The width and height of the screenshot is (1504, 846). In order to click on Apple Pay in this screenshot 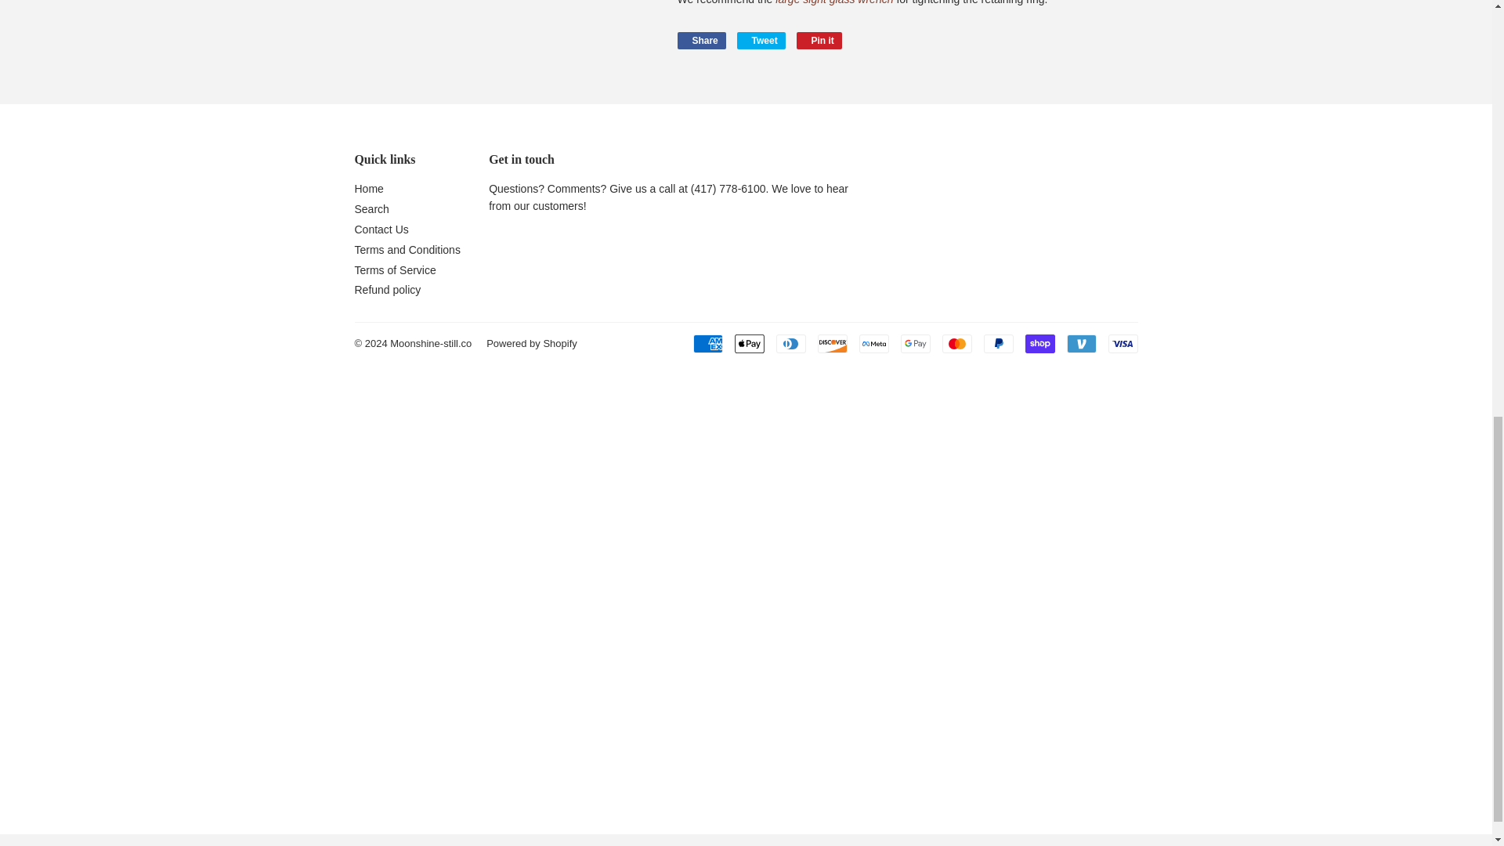, I will do `click(749, 343)`.